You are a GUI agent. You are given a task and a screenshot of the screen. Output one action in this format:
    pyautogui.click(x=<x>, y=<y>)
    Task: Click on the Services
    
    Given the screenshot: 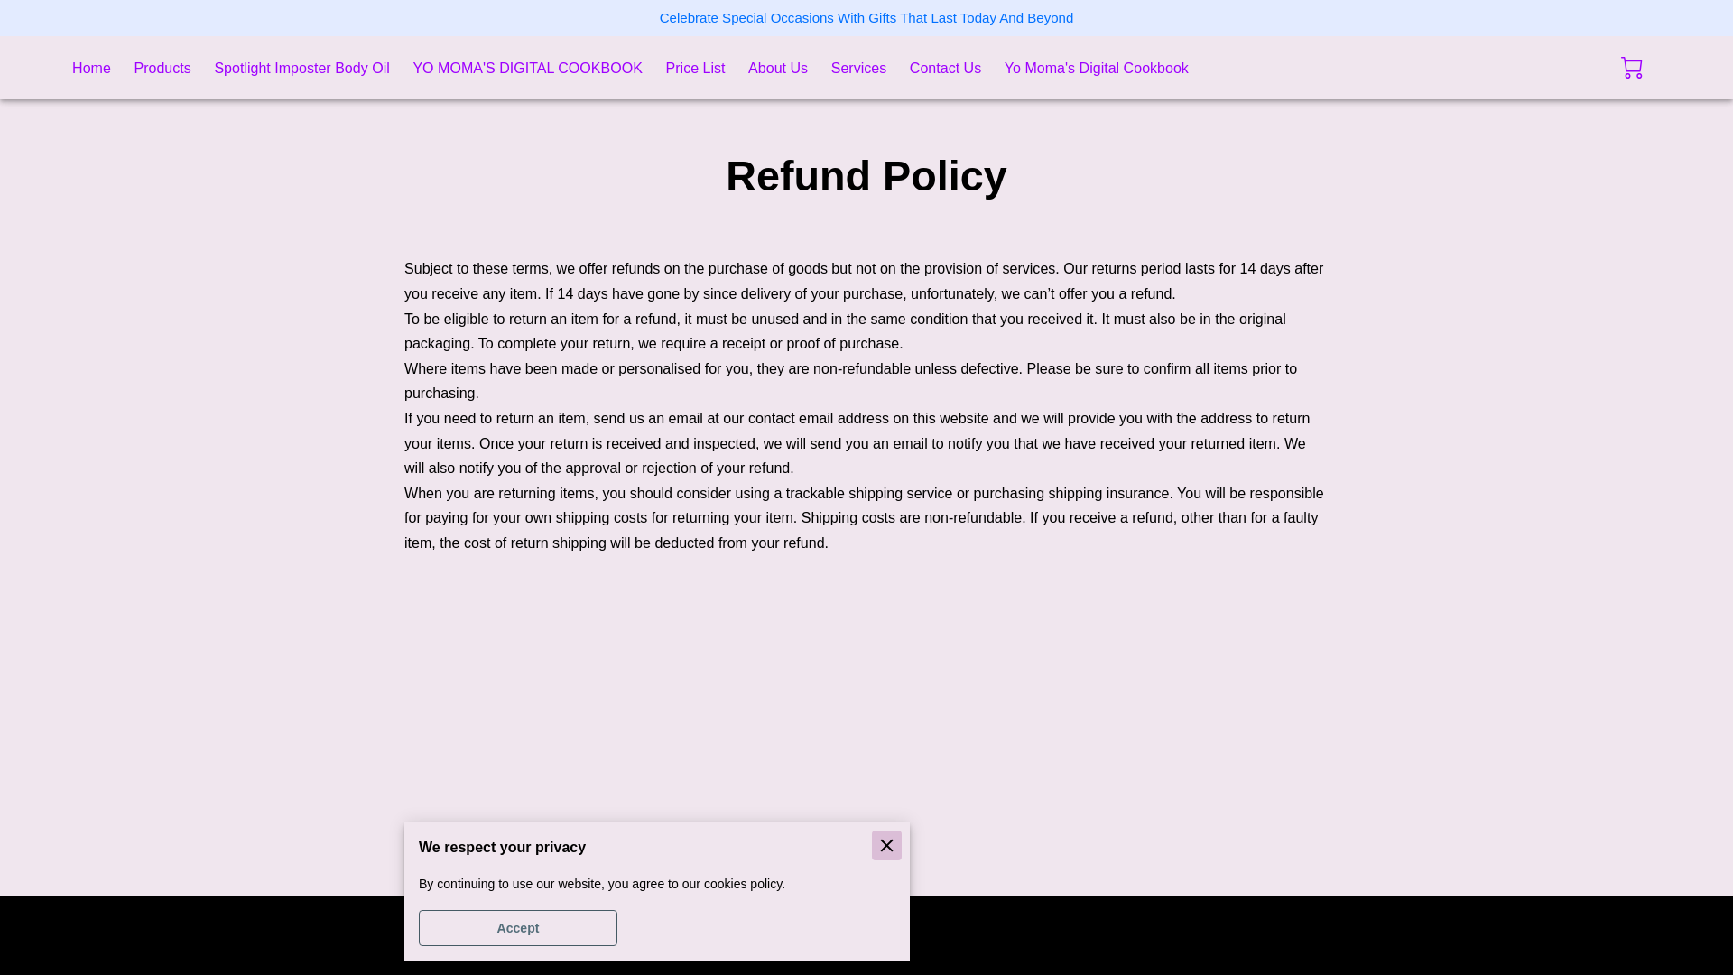 What is the action you would take?
    pyautogui.click(x=859, y=68)
    